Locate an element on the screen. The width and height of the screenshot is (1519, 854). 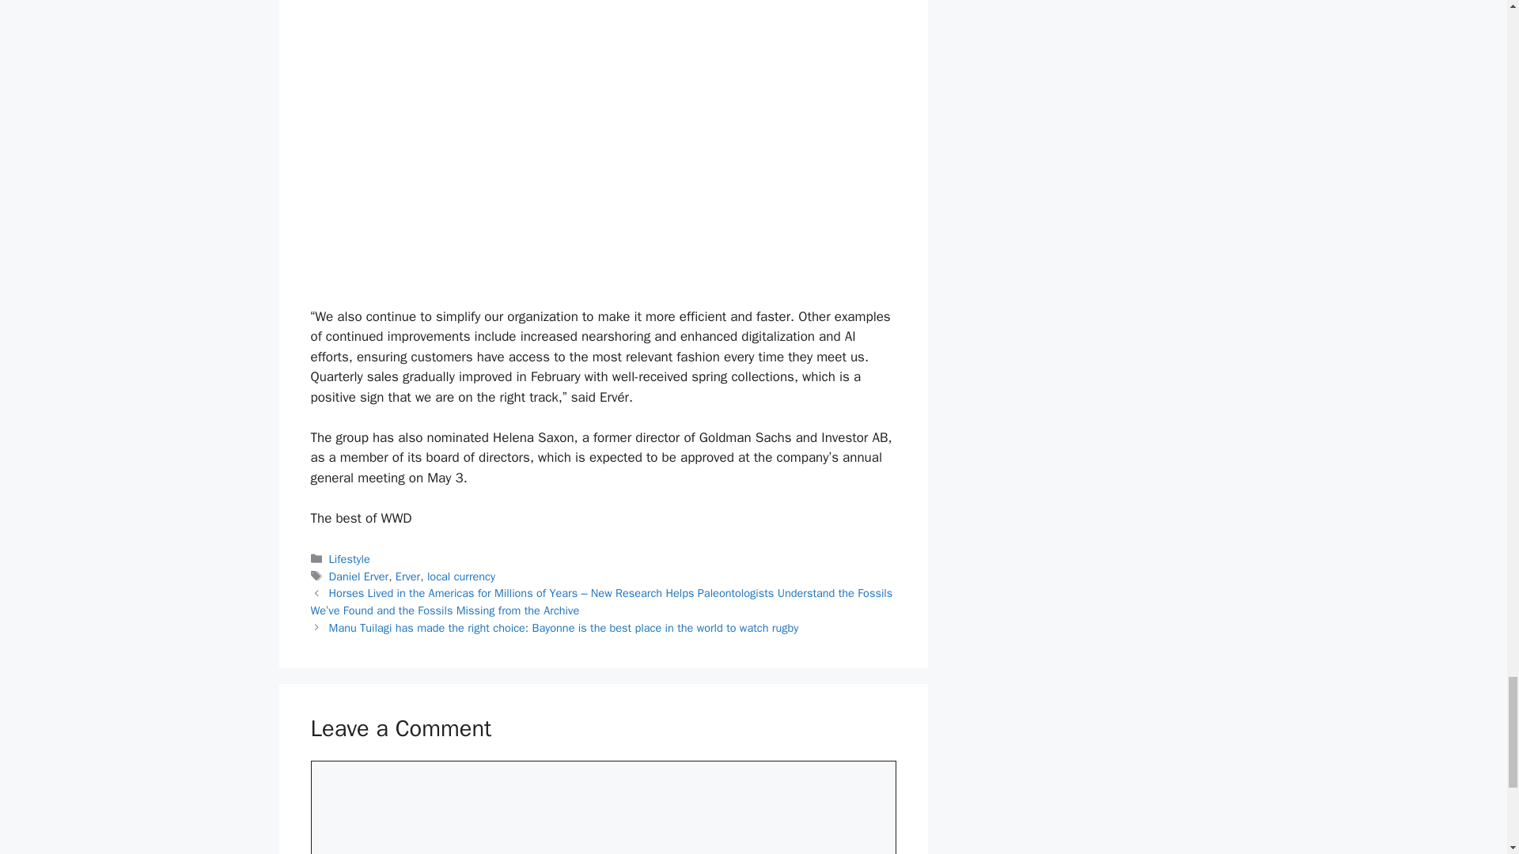
Lifestyle is located at coordinates (350, 558).